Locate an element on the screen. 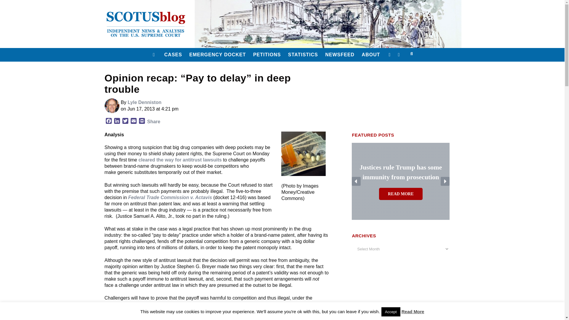  Twitter is located at coordinates (125, 121).